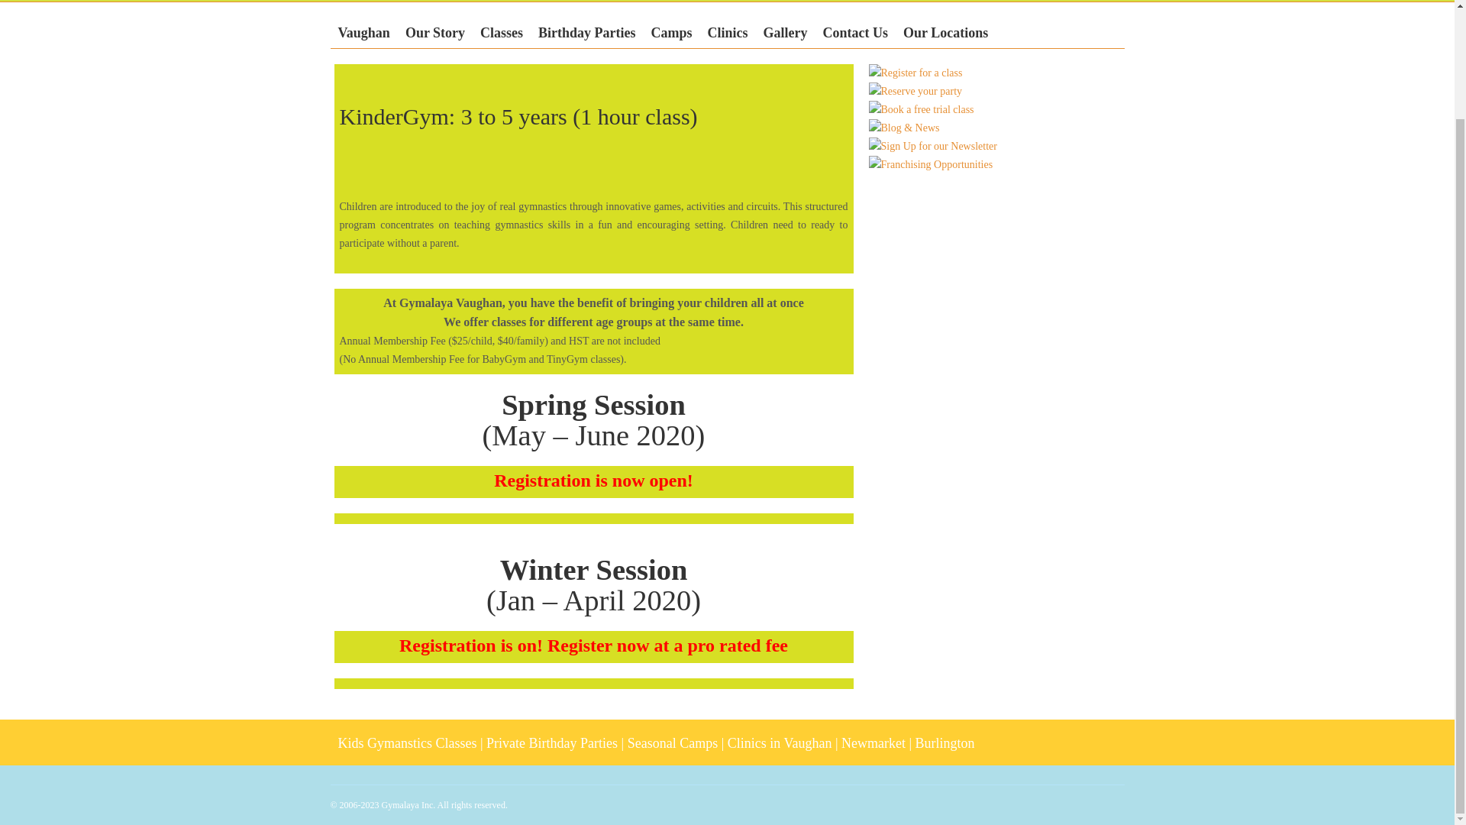 Image resolution: width=1466 pixels, height=825 pixels. Describe the element at coordinates (922, 109) in the screenshot. I see `Book a free trial class` at that location.